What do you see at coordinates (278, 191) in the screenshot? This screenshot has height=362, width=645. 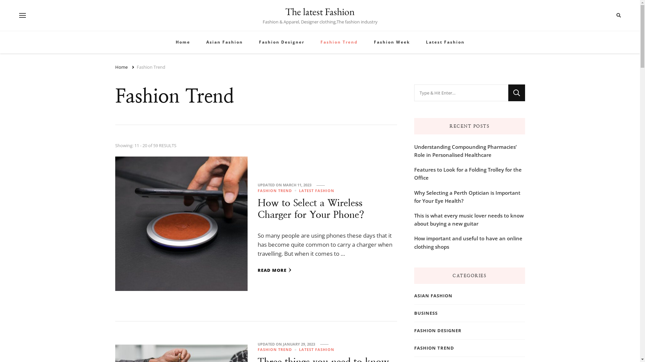 I see `FASHION TREND` at bounding box center [278, 191].